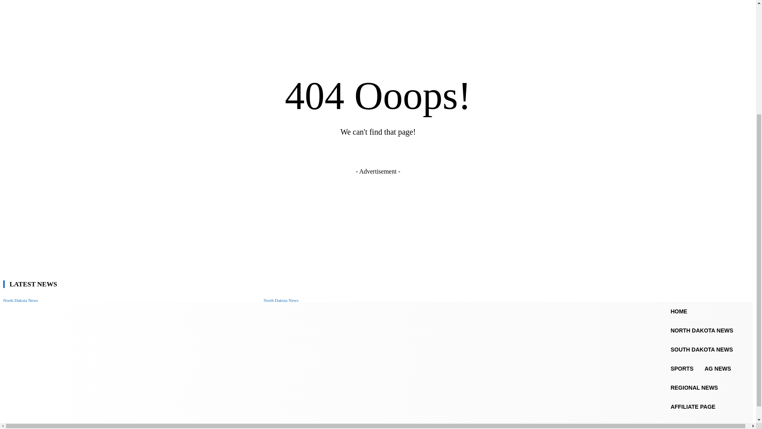 The width and height of the screenshot is (762, 429). I want to click on Paul Bougie, so click(18, 319).